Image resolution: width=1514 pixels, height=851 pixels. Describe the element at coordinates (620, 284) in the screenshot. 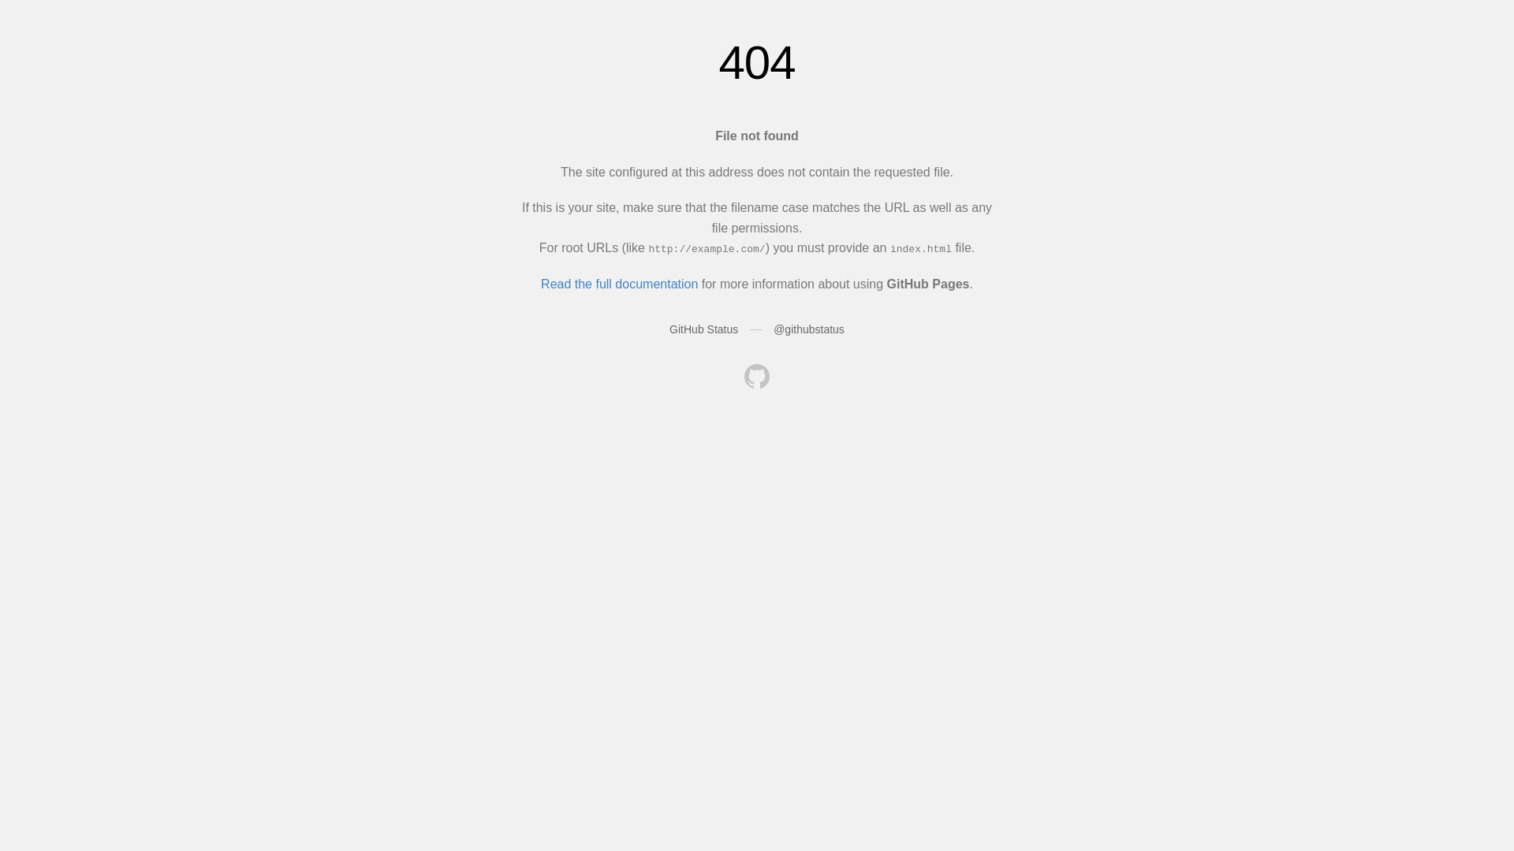

I see `Read the full documentation` at that location.